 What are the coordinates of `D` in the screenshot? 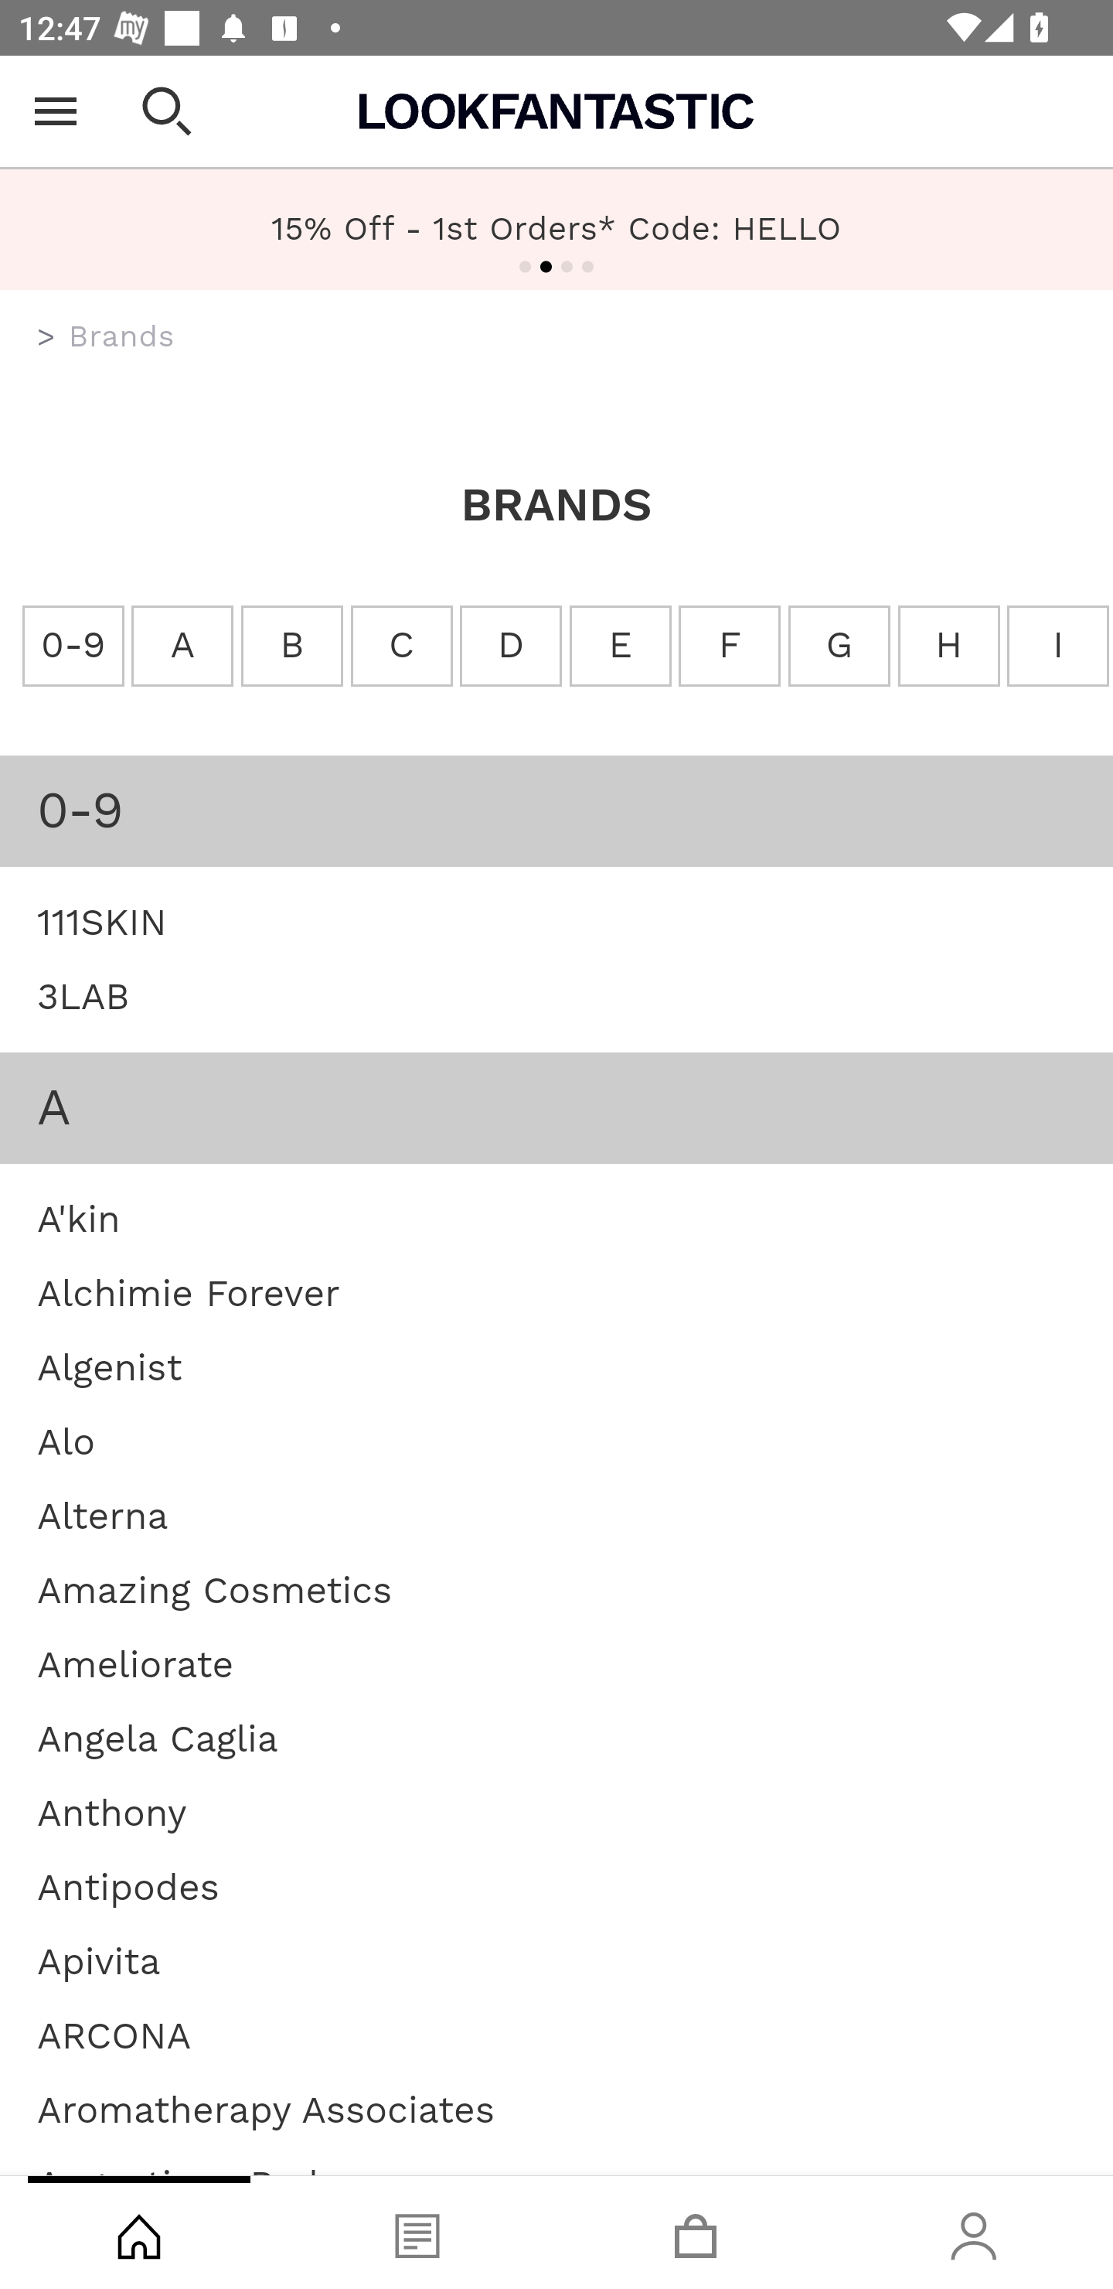 It's located at (510, 647).